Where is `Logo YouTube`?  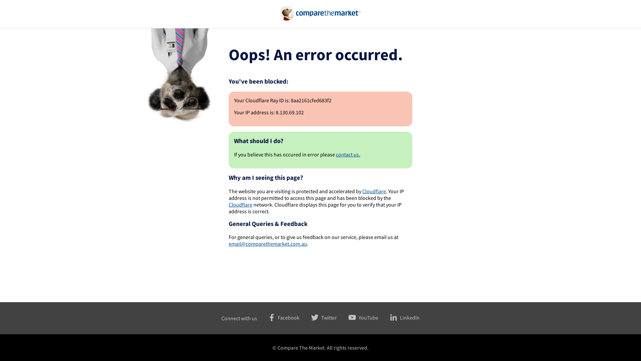
Logo YouTube is located at coordinates (352, 318).